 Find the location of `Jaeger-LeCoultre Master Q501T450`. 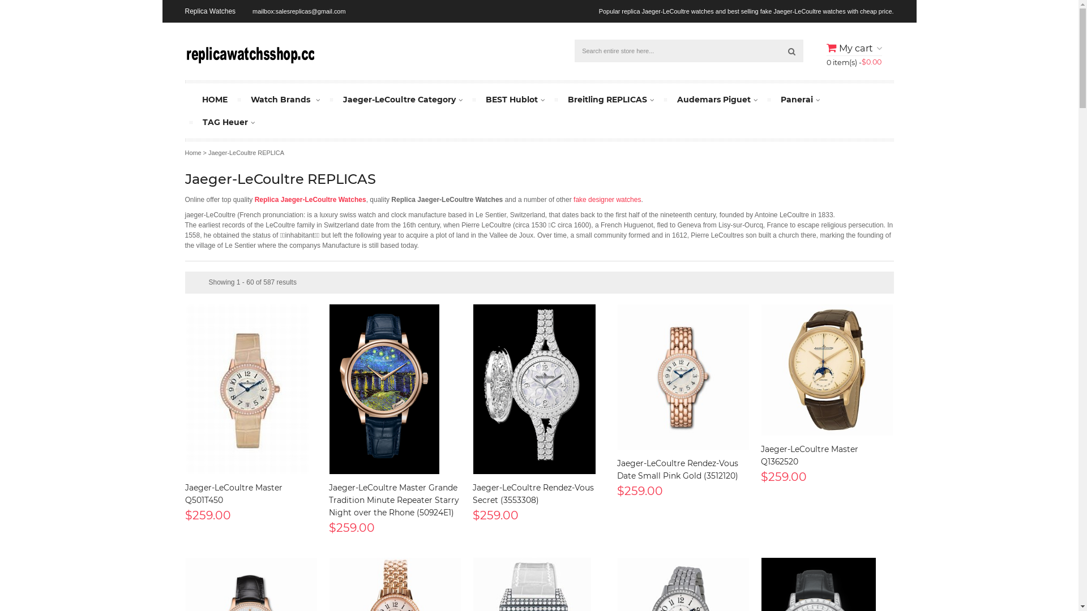

Jaeger-LeCoultre Master Q501T450 is located at coordinates (247, 389).